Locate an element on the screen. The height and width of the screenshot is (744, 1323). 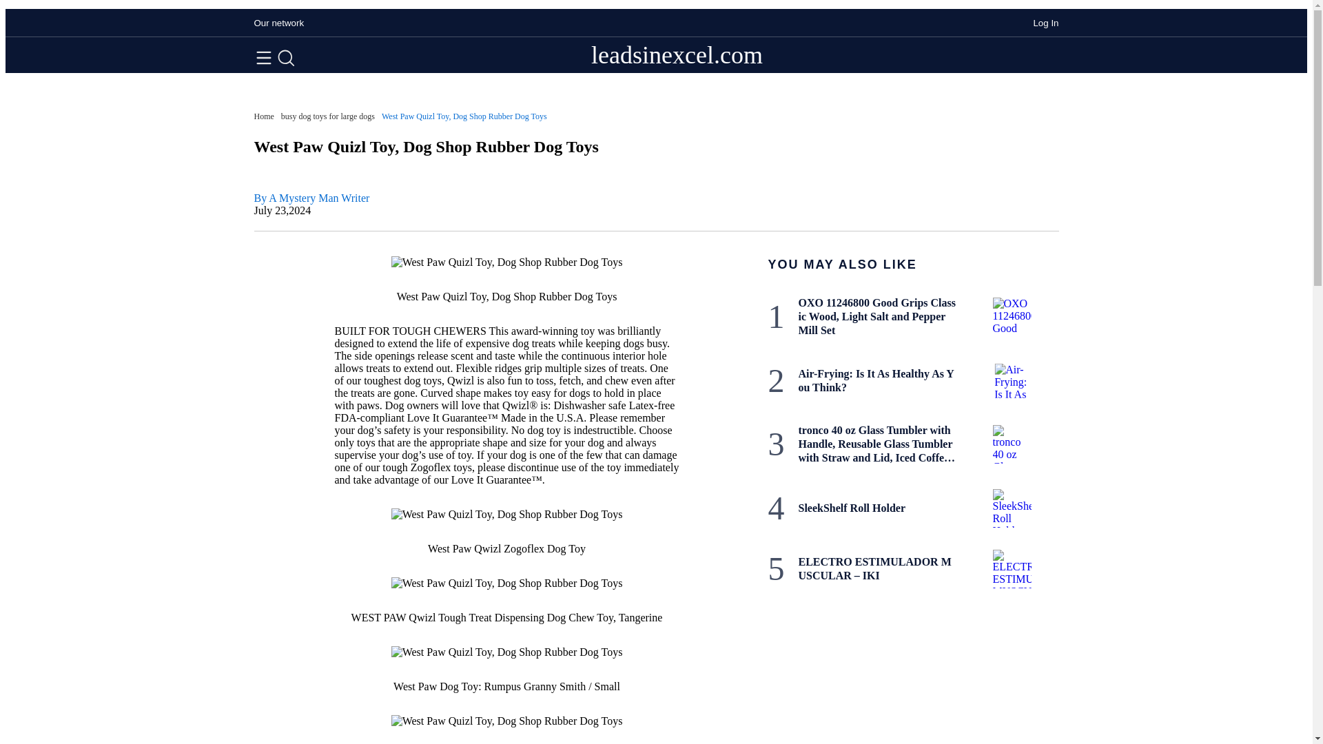
leadsinexcel.com is located at coordinates (677, 55).